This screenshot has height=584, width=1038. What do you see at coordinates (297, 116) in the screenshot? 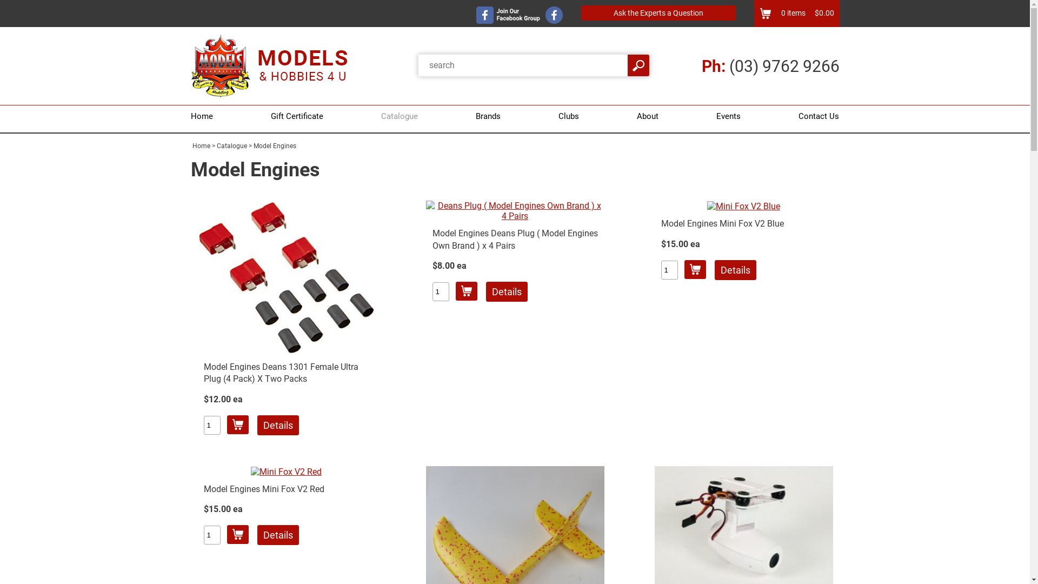
I see `Gift Certificate` at bounding box center [297, 116].